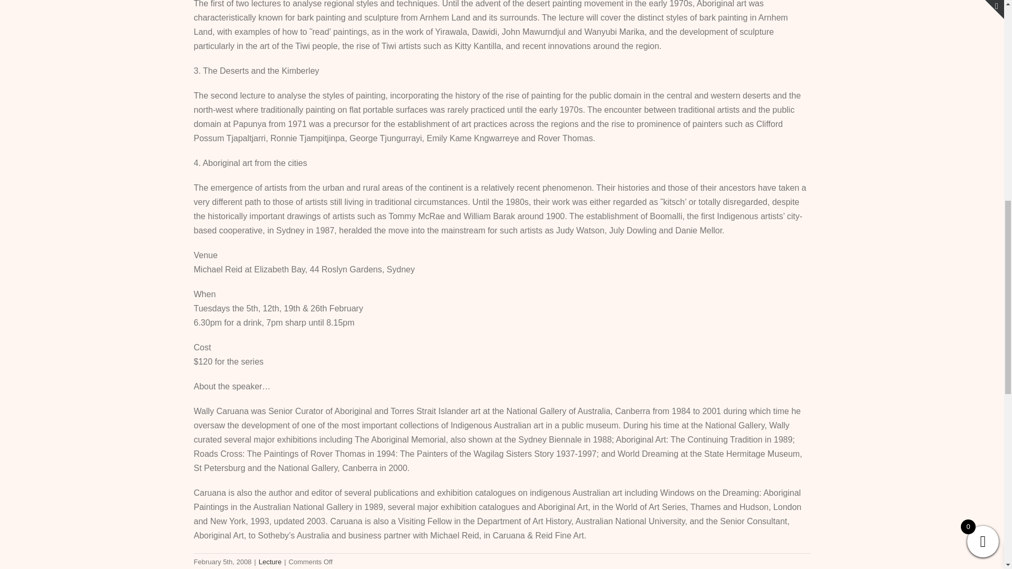 The image size is (1012, 569). What do you see at coordinates (270, 562) in the screenshot?
I see `Lecture` at bounding box center [270, 562].